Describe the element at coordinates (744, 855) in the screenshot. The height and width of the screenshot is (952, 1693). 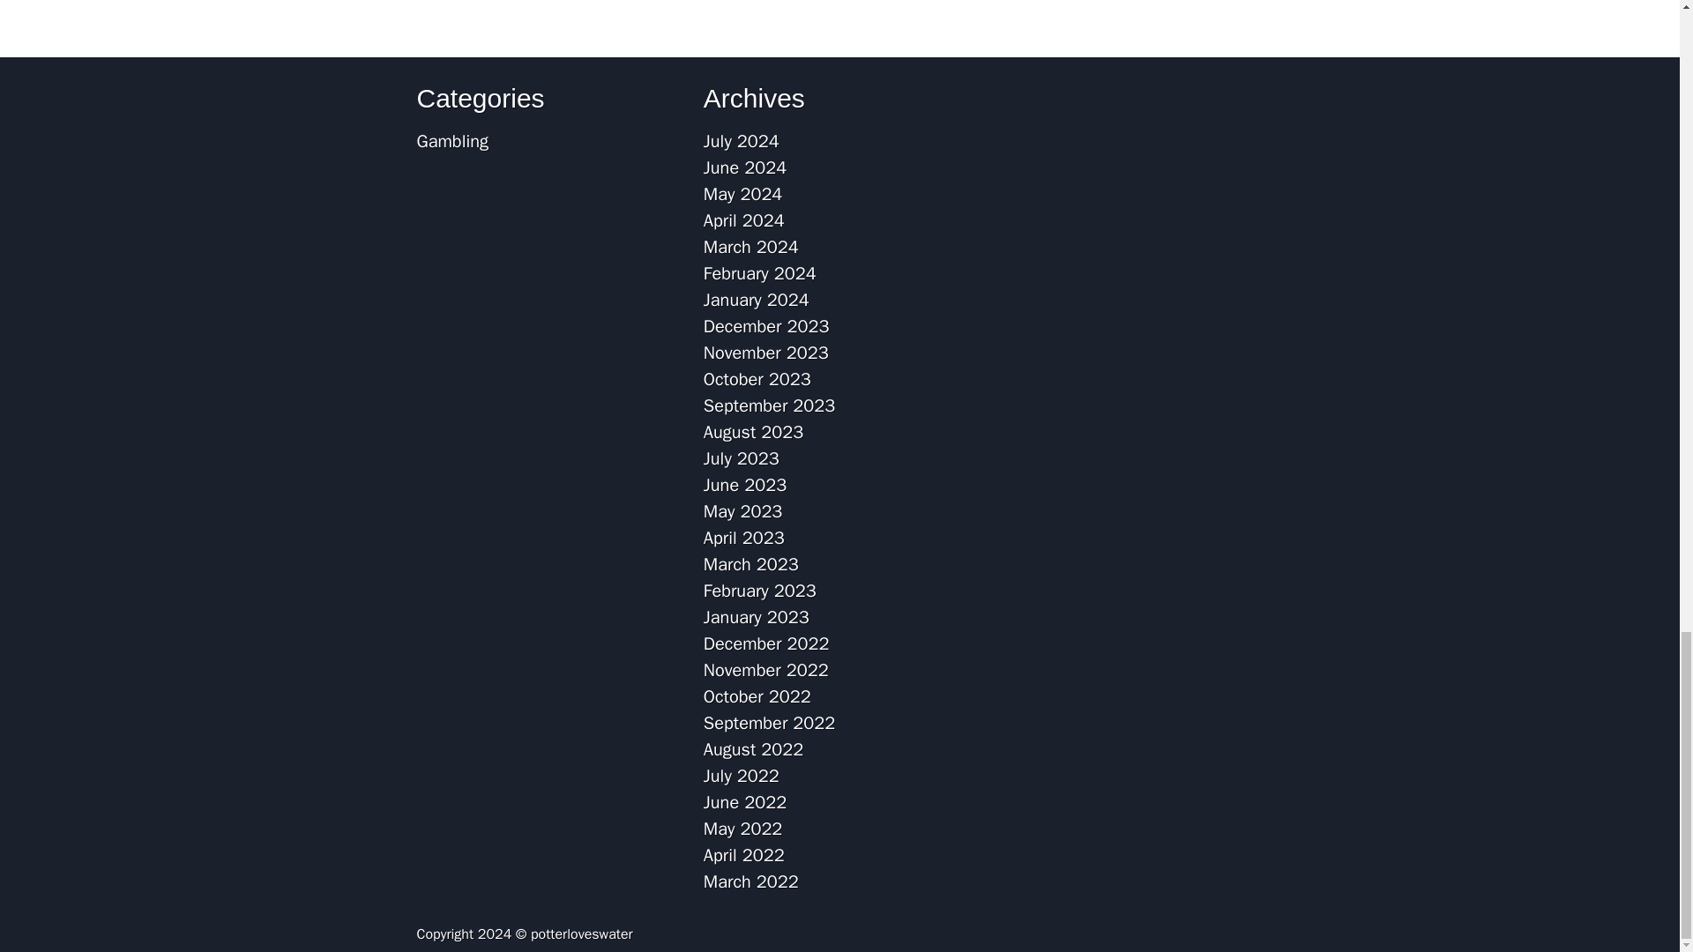
I see `April 2022` at that location.